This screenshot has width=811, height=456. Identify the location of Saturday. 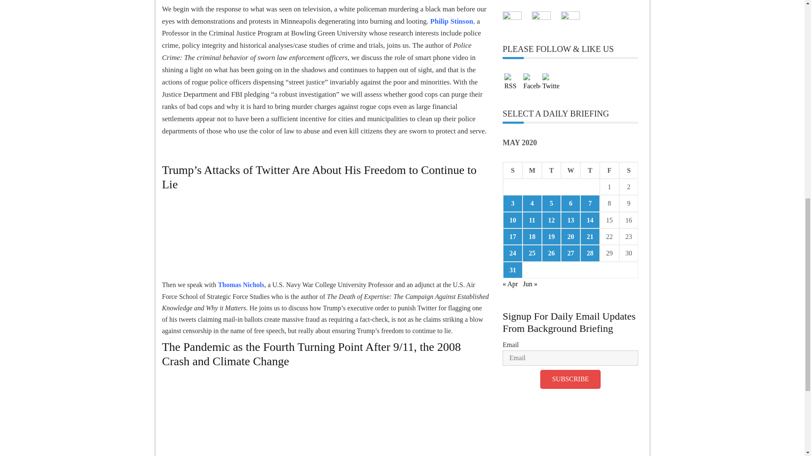
(629, 171).